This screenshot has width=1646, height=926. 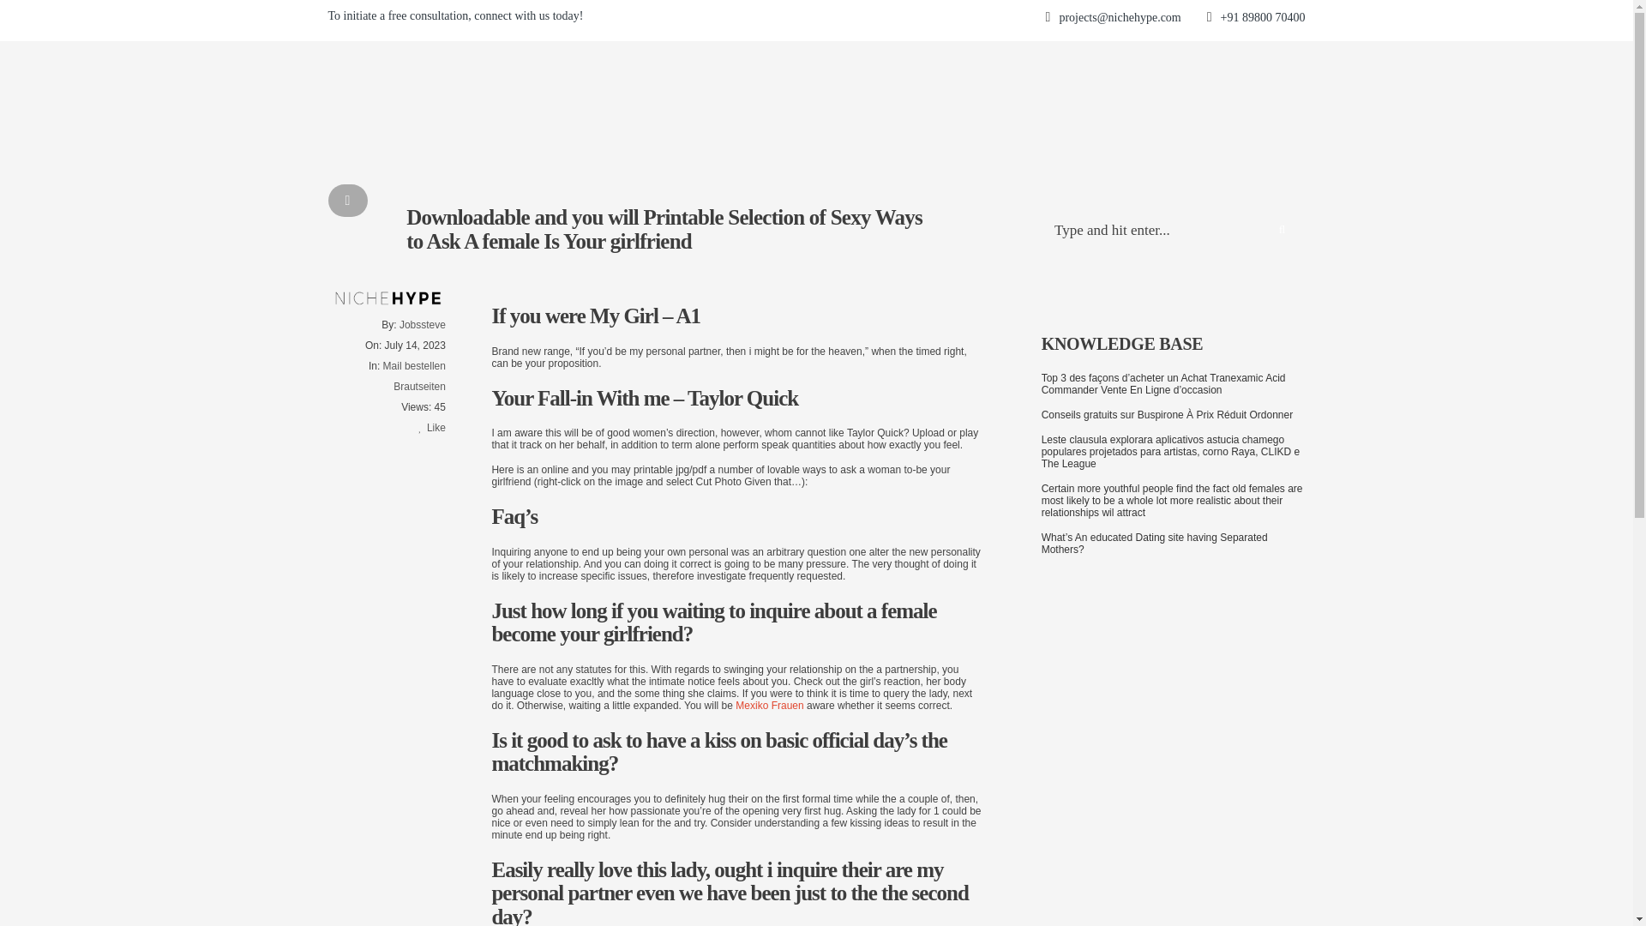 What do you see at coordinates (1203, 21) in the screenshot?
I see `Twitter` at bounding box center [1203, 21].